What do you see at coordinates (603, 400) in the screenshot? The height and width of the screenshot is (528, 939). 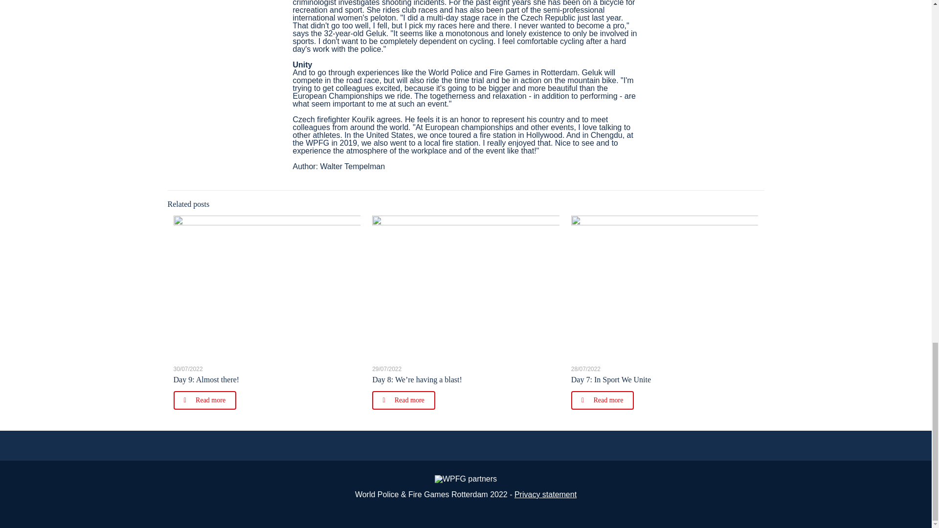 I see `Read more` at bounding box center [603, 400].